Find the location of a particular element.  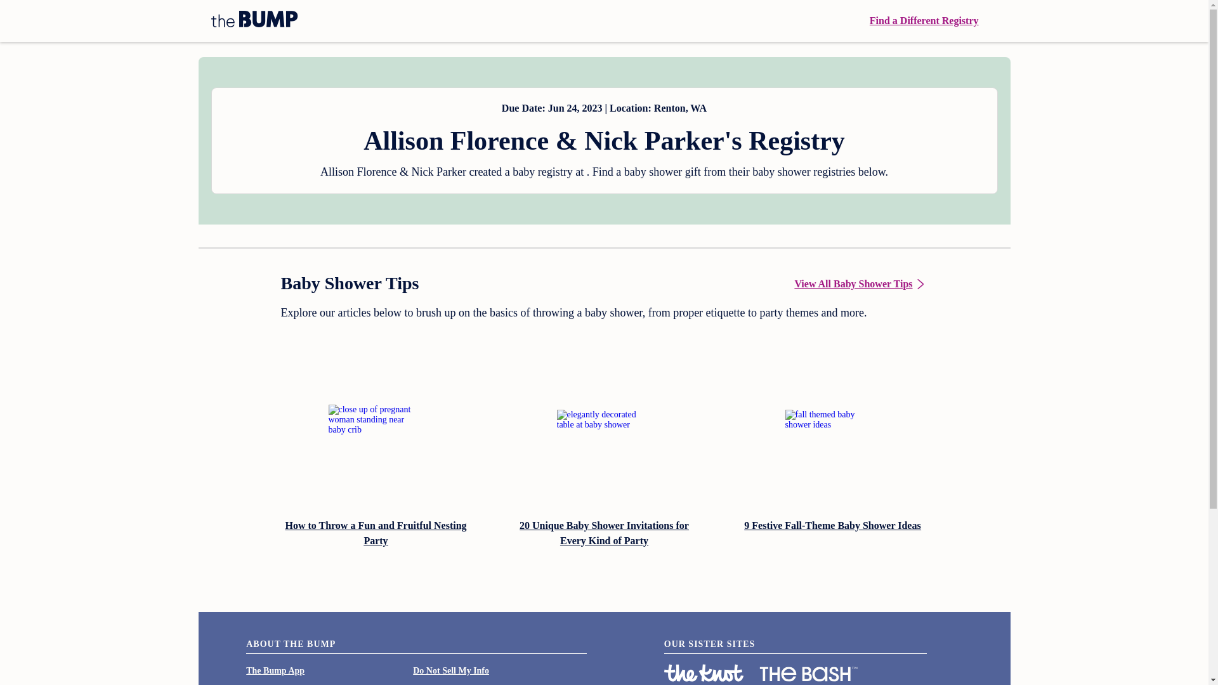

View All Baby Shower Tips is located at coordinates (860, 284).